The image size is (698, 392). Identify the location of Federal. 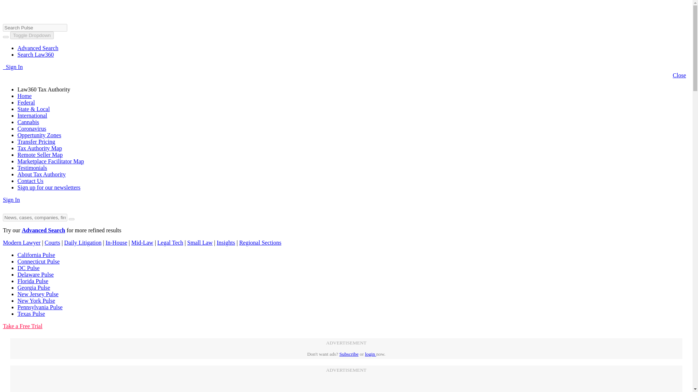
(26, 102).